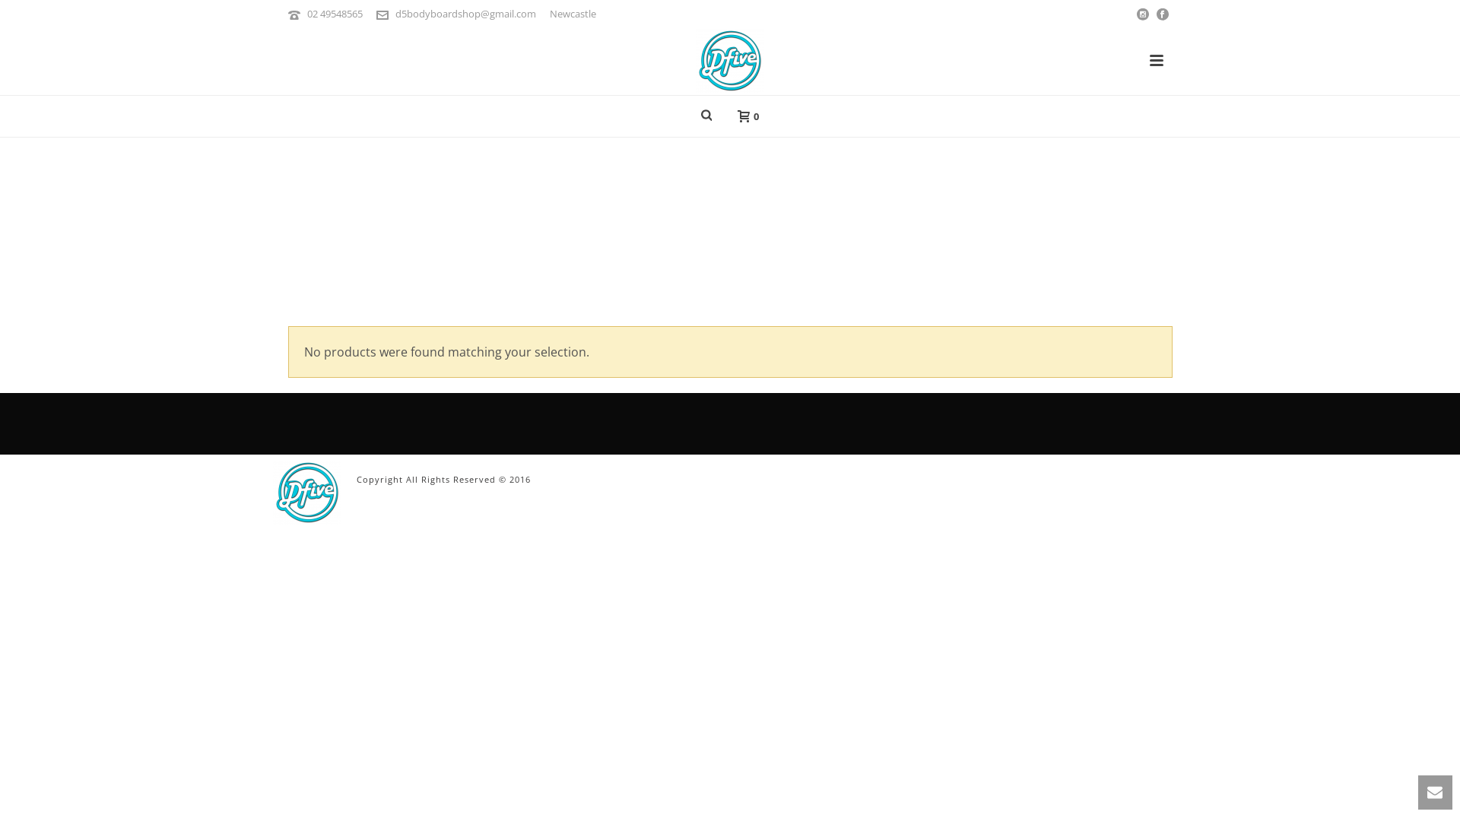  Describe the element at coordinates (335, 14) in the screenshot. I see `02 49548565` at that location.